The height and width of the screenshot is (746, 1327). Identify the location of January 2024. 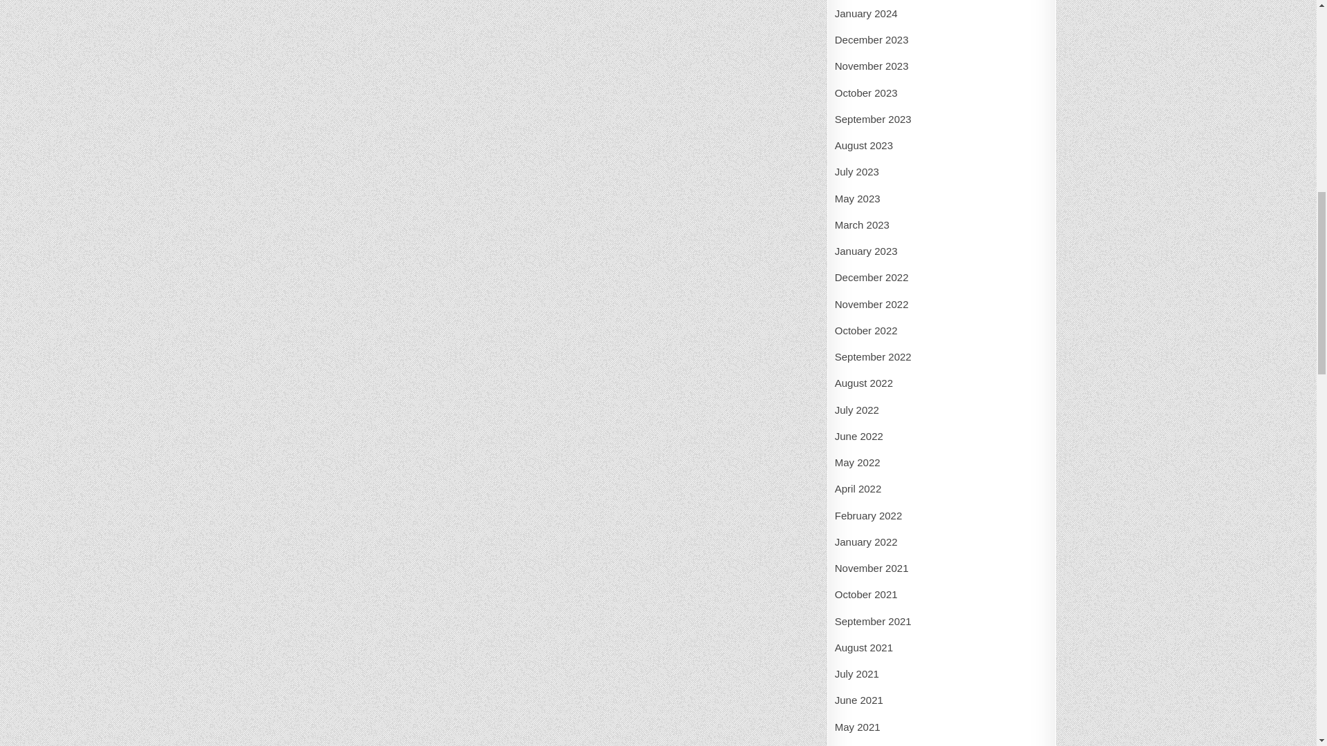
(866, 13).